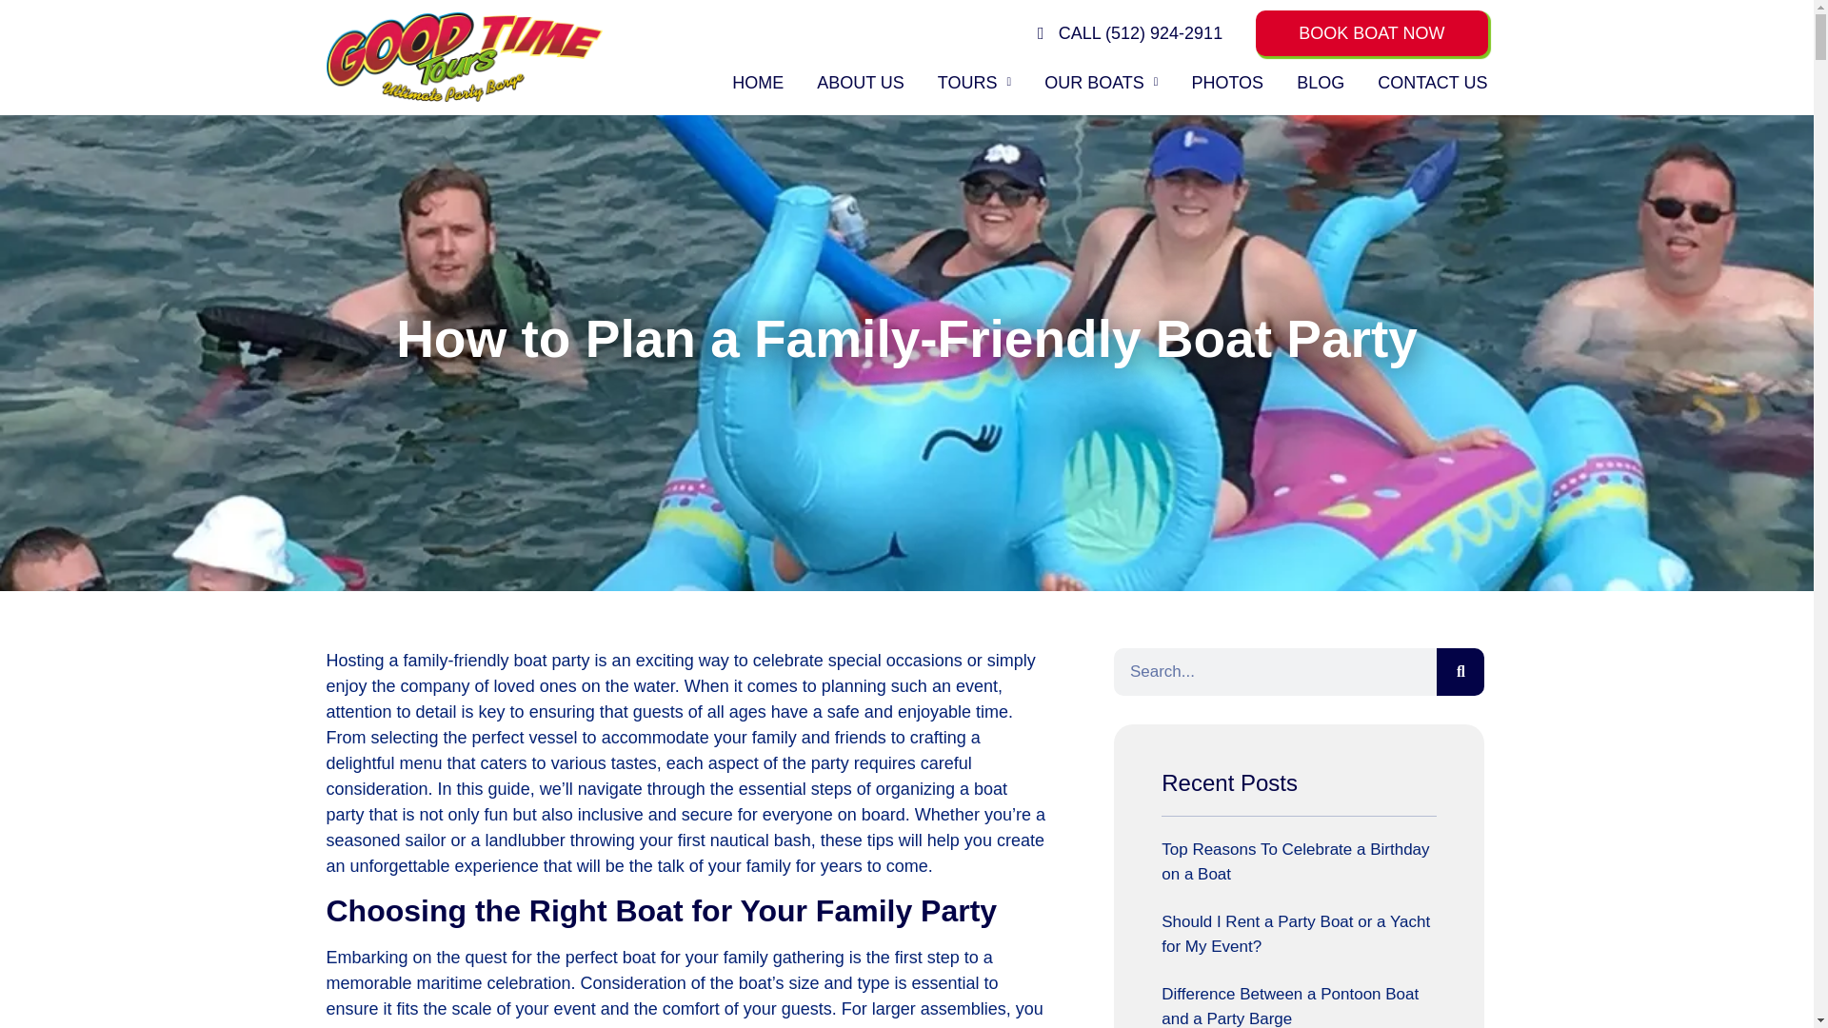 This screenshot has width=1828, height=1028. I want to click on OUR BOATS, so click(1101, 82).